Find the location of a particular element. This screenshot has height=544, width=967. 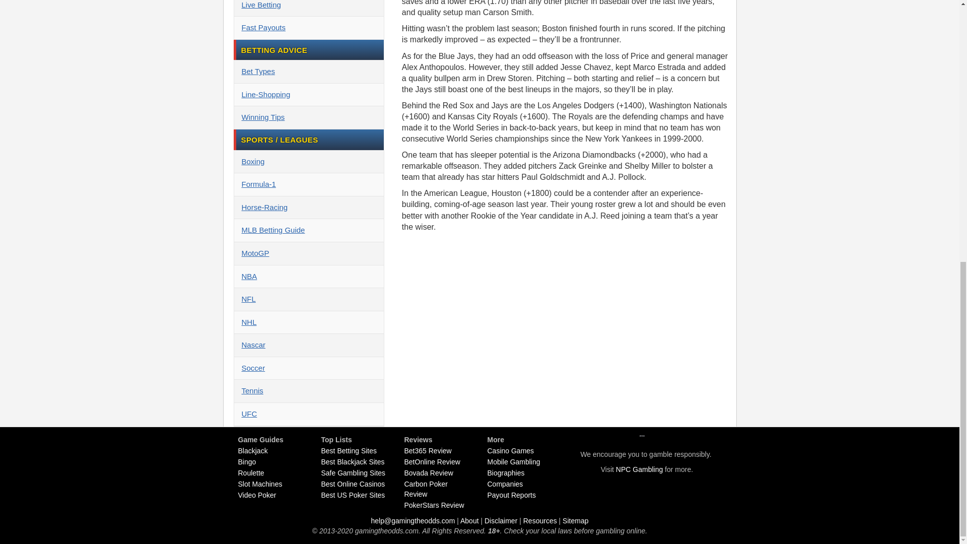

Line-Shopping is located at coordinates (308, 95).